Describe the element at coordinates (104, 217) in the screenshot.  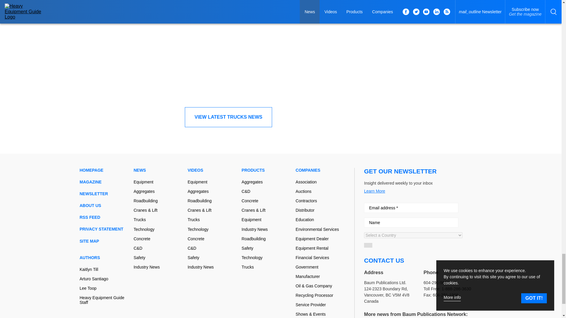
I see `RSS FEED` at that location.